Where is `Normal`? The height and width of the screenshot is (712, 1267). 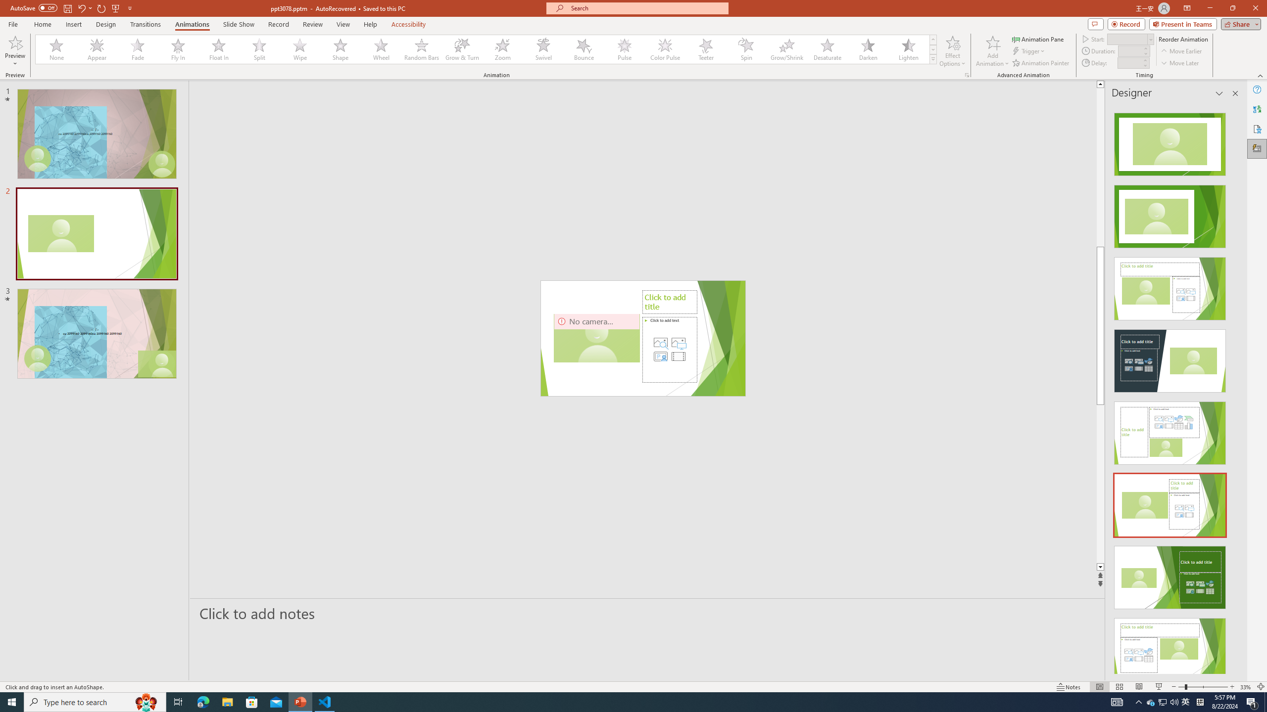 Normal is located at coordinates (1100, 687).